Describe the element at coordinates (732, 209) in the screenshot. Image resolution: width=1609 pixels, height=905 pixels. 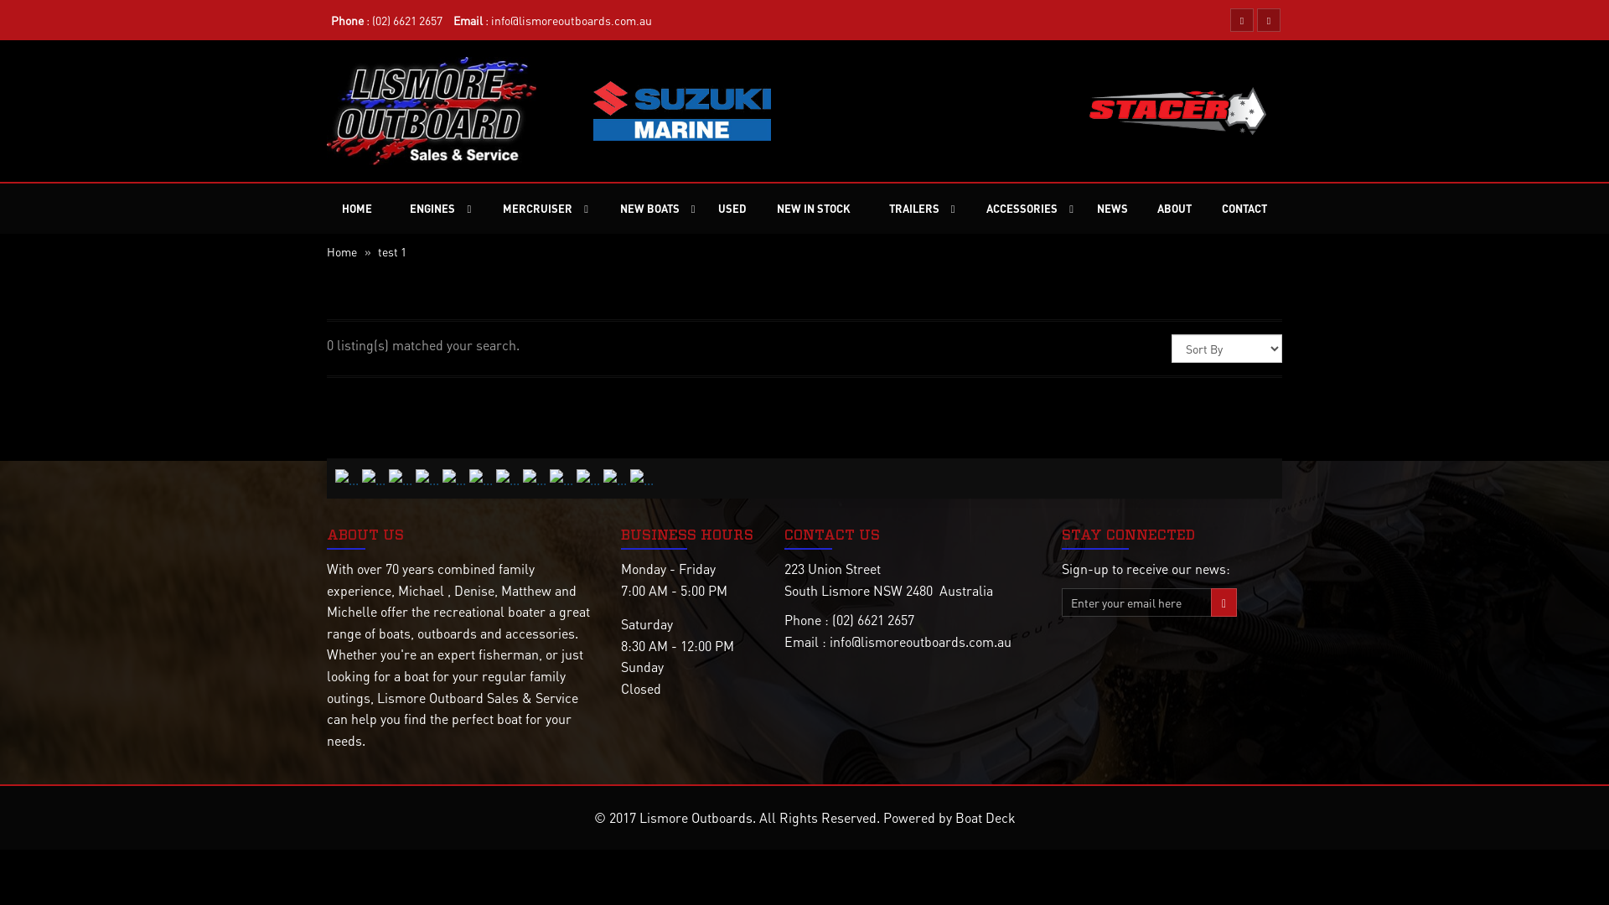
I see `USED` at that location.